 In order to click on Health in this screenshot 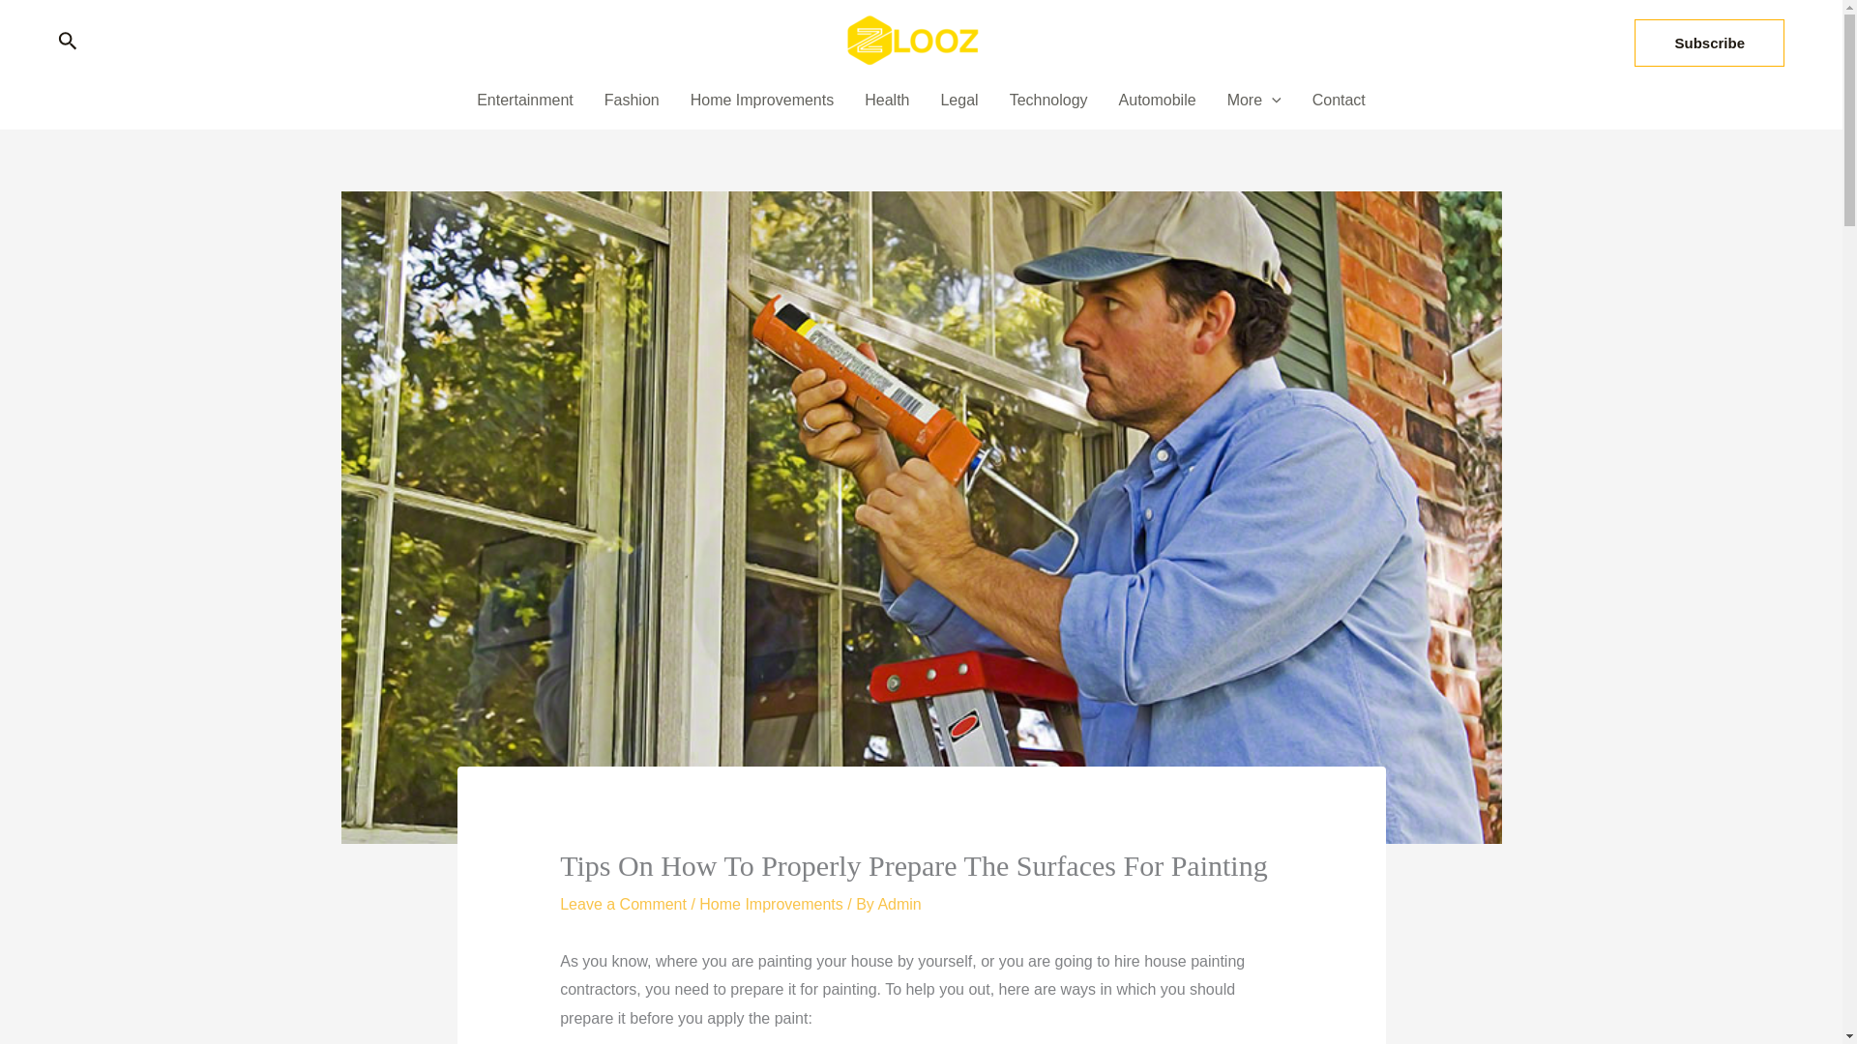, I will do `click(886, 100)`.